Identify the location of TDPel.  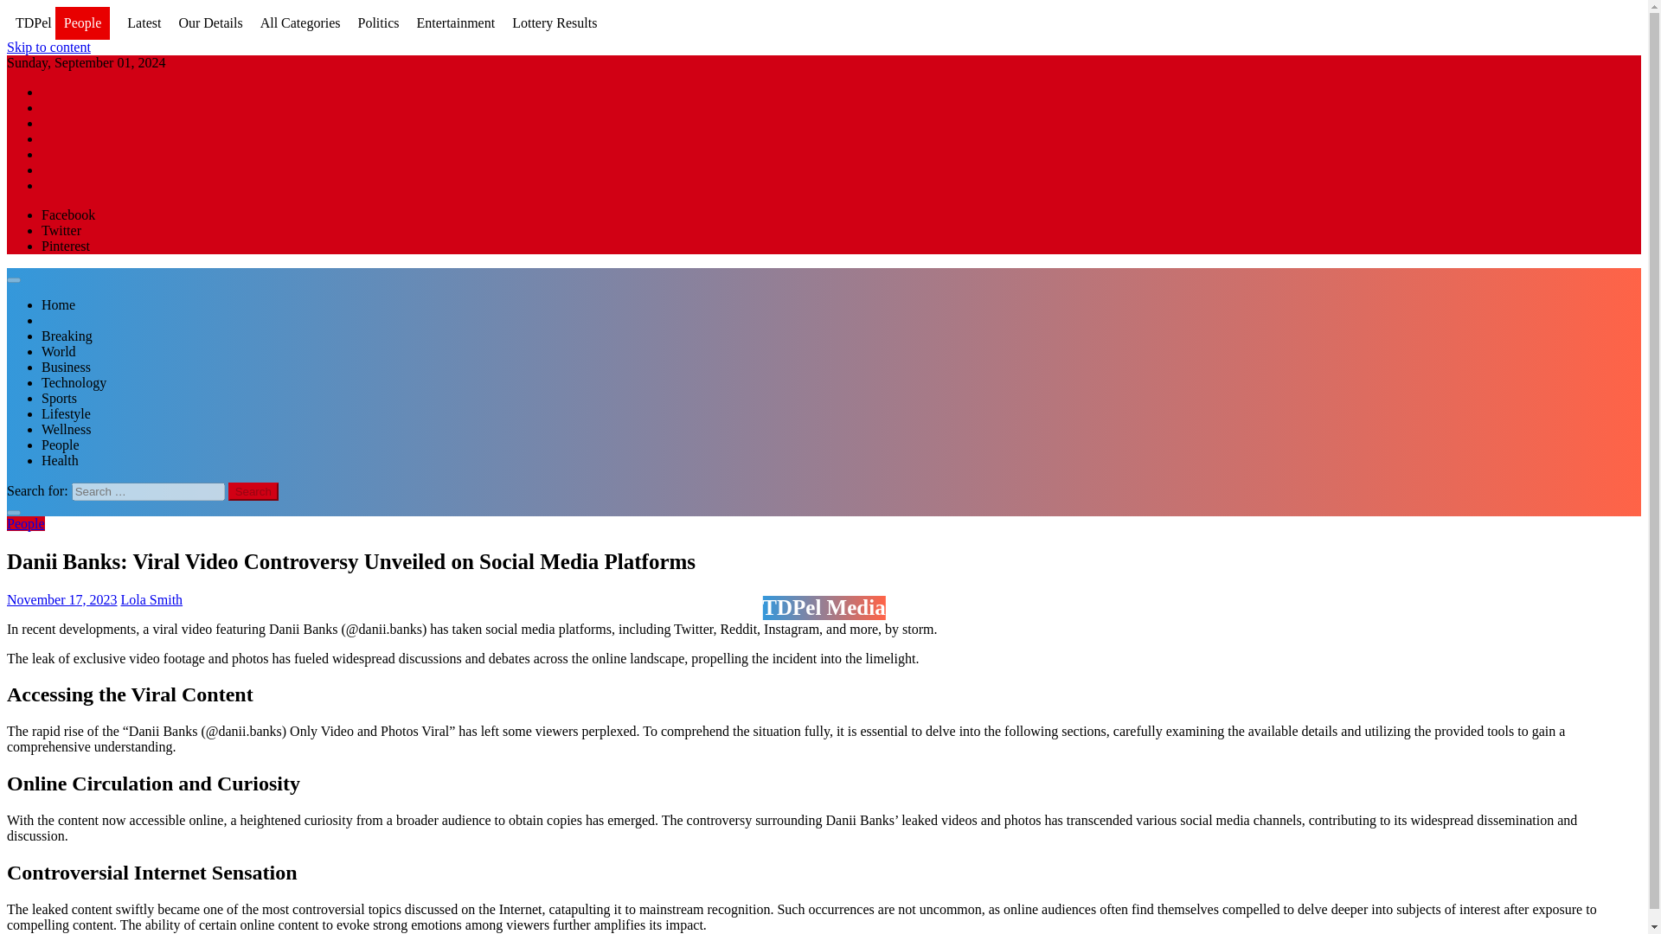
(33, 22).